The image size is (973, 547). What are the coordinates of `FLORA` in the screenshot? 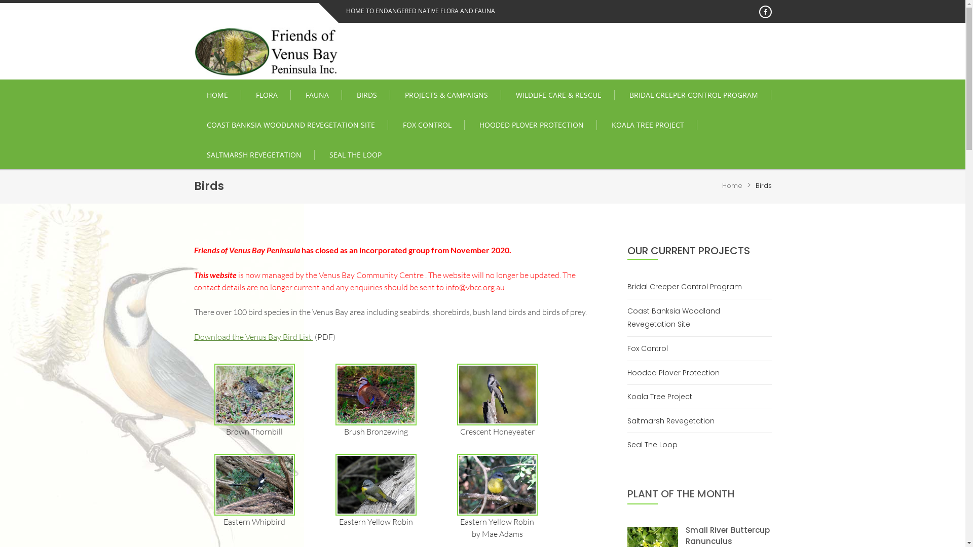 It's located at (267, 95).